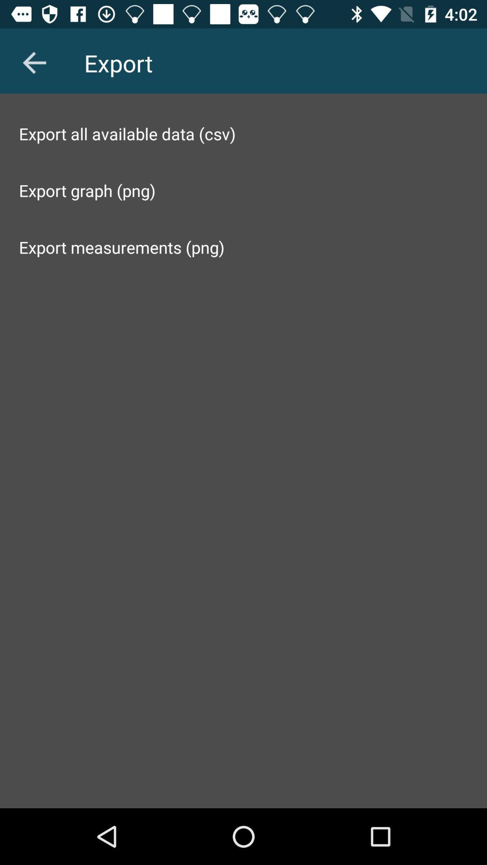 This screenshot has width=487, height=865. I want to click on tap the item at the top left corner, so click(34, 63).